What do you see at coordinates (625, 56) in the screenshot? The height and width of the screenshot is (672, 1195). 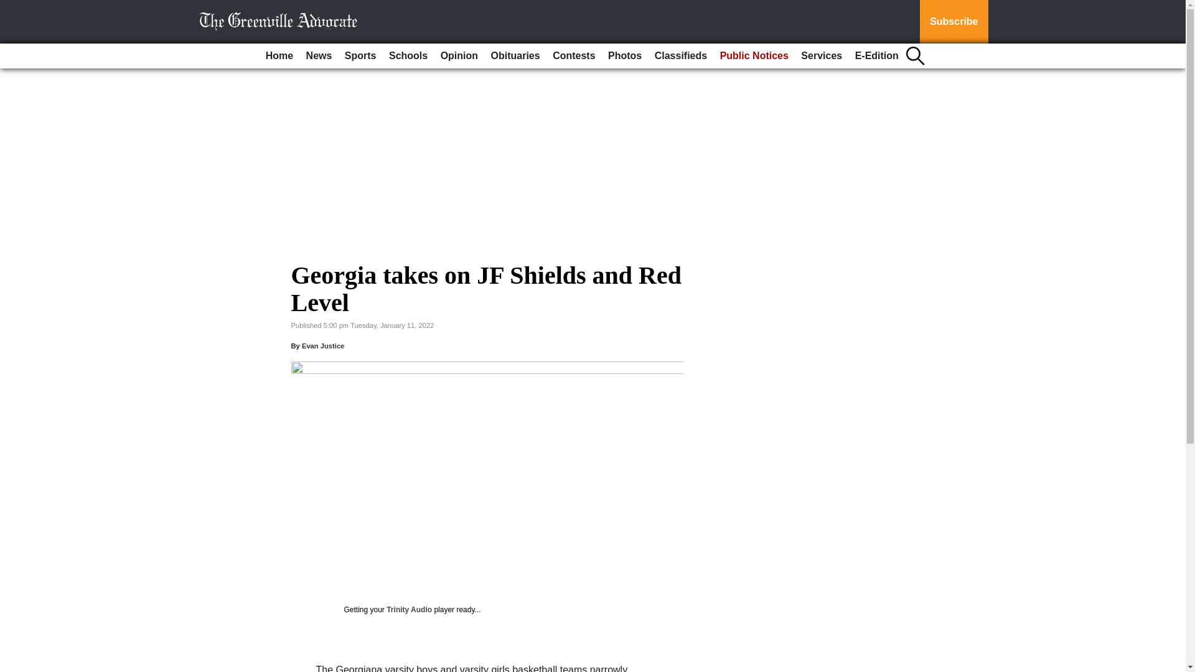 I see `Photos` at bounding box center [625, 56].